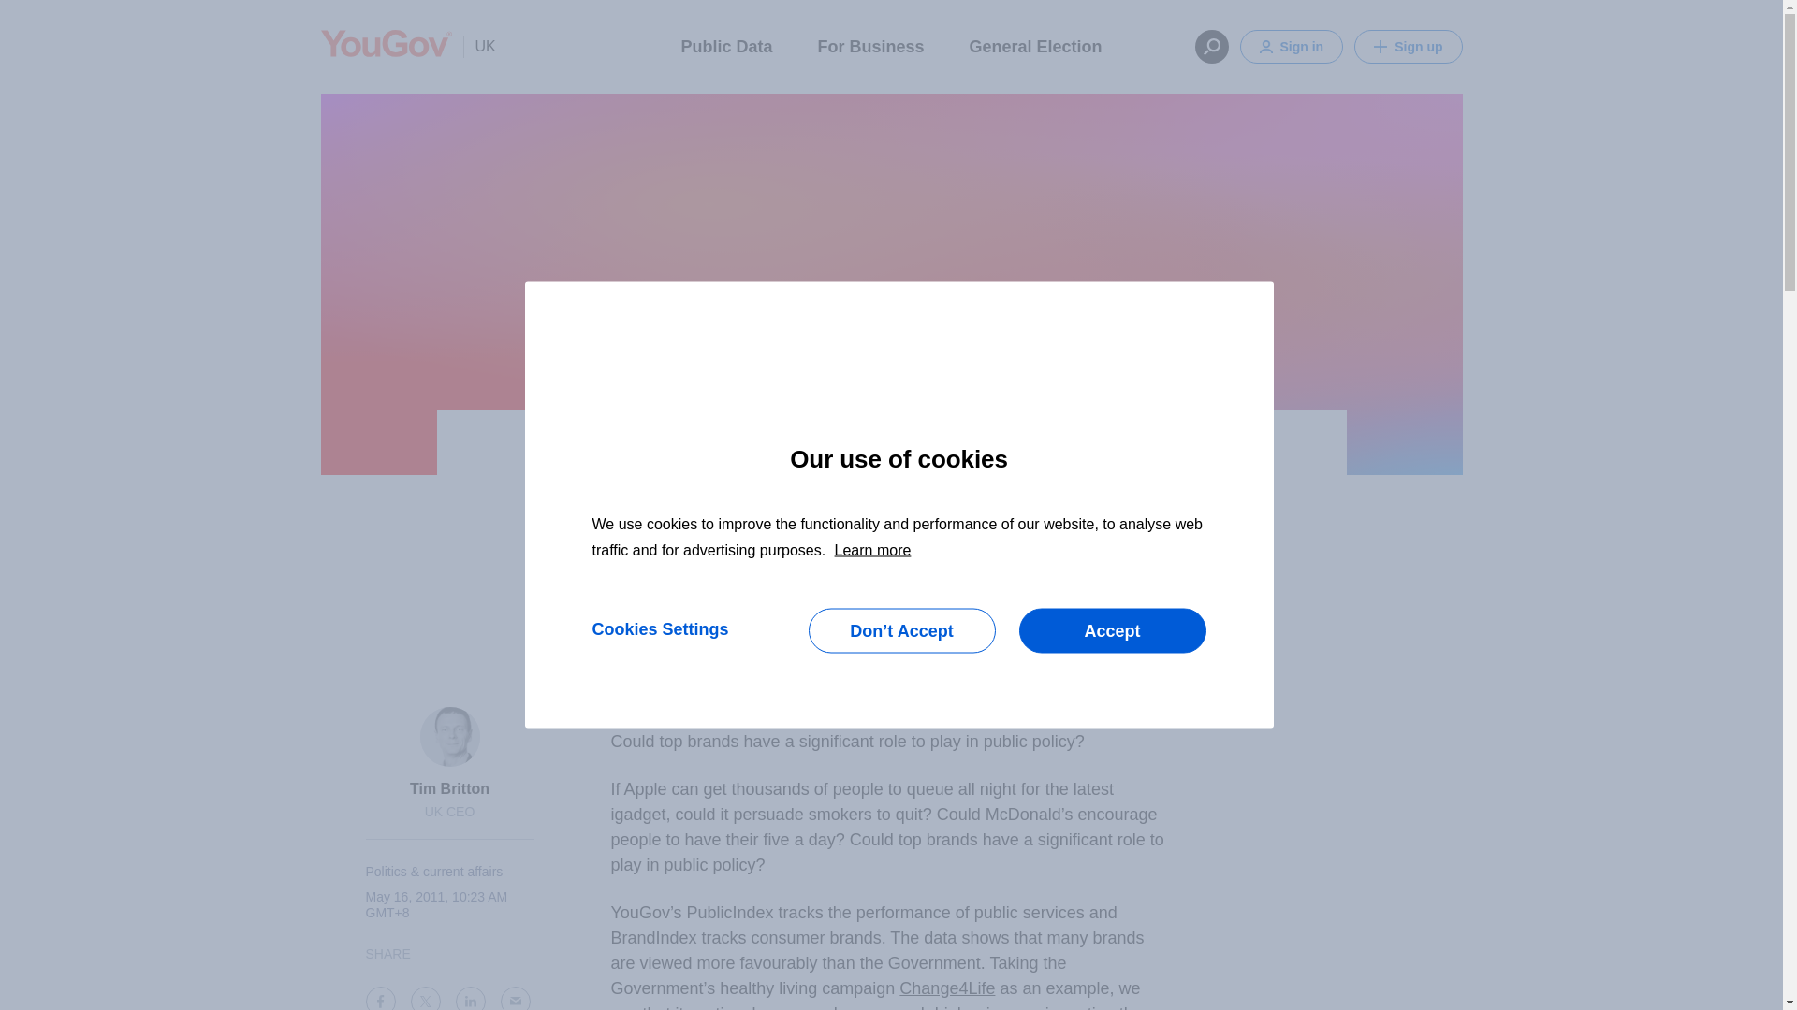 The width and height of the screenshot is (1797, 1010). I want to click on Sign up, so click(1408, 47).